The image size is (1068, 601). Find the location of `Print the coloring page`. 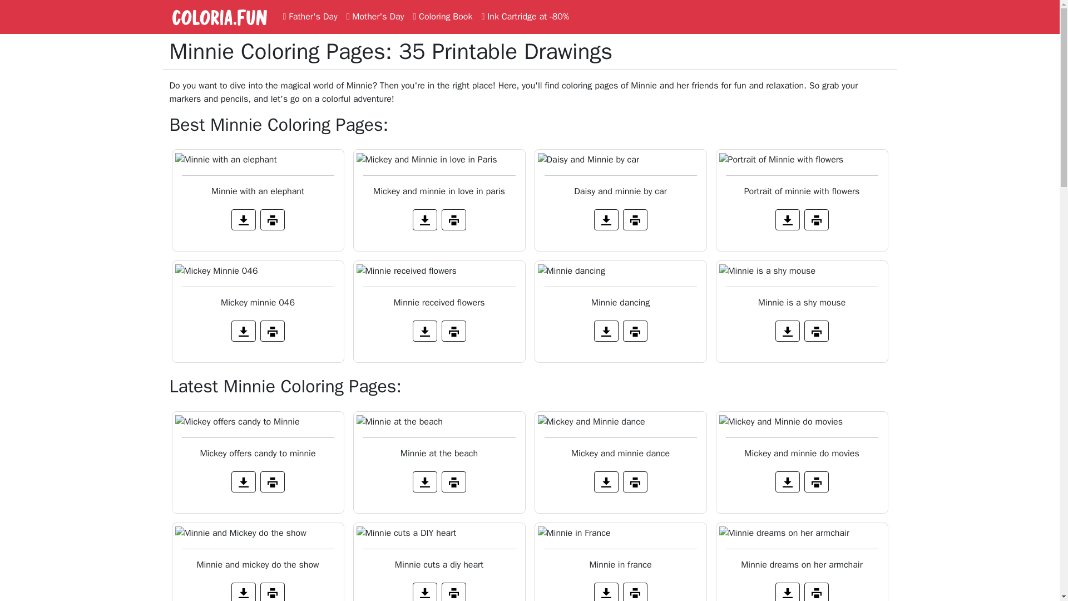

Print the coloring page is located at coordinates (635, 592).